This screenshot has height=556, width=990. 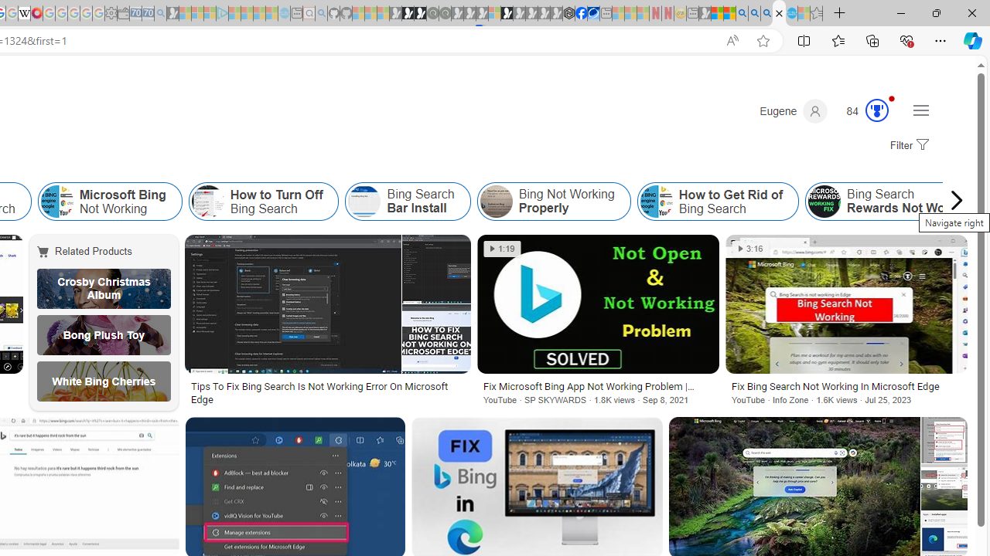 I want to click on Home | Sky Blue Bikes - Sky Blue Bikes - Sleeping, so click(x=284, y=14).